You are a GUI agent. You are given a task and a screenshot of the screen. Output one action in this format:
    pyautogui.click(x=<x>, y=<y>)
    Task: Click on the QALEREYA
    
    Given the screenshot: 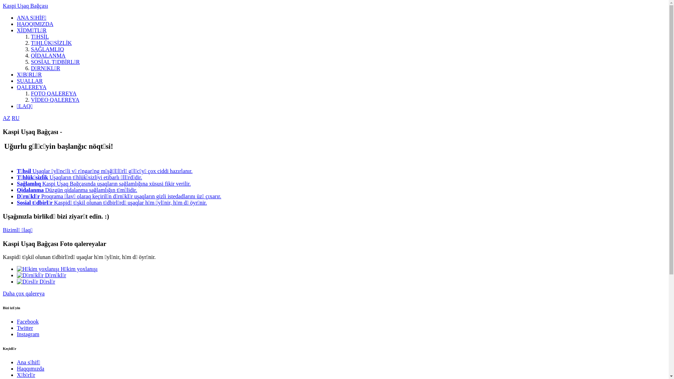 What is the action you would take?
    pyautogui.click(x=32, y=87)
    